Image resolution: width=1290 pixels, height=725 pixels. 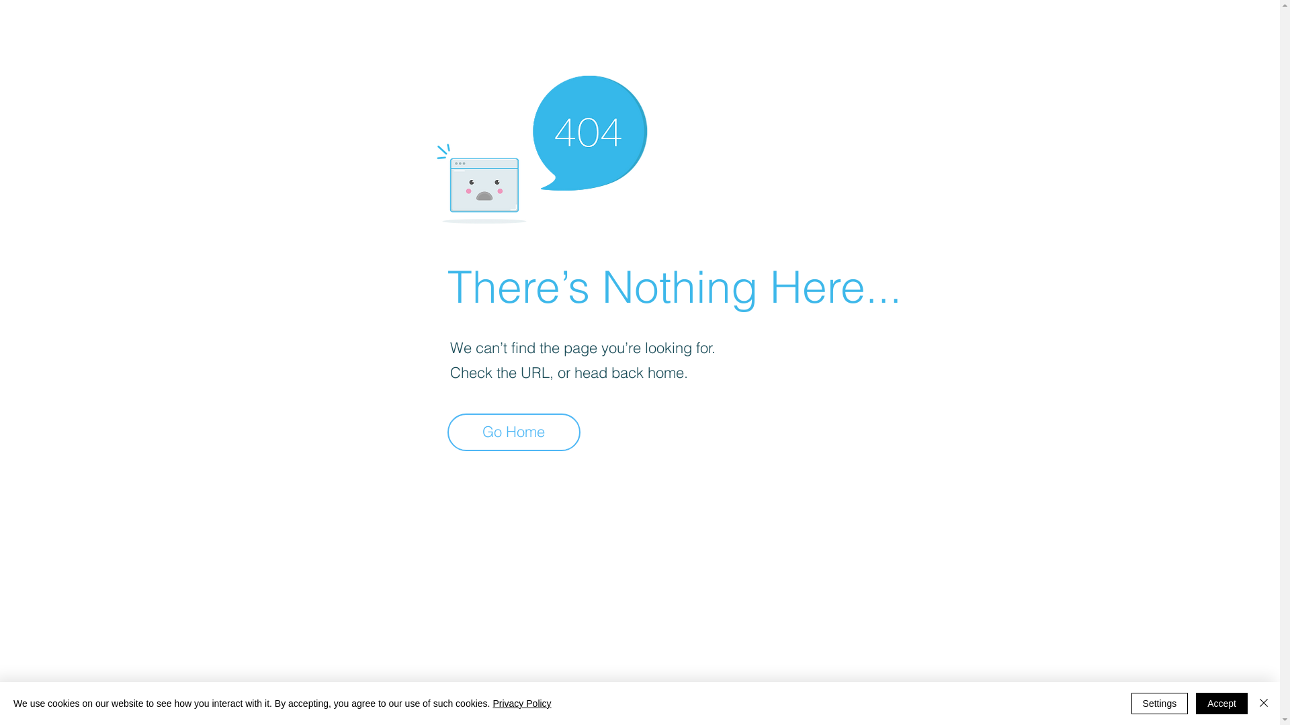 What do you see at coordinates (514, 432) in the screenshot?
I see `Go Home` at bounding box center [514, 432].